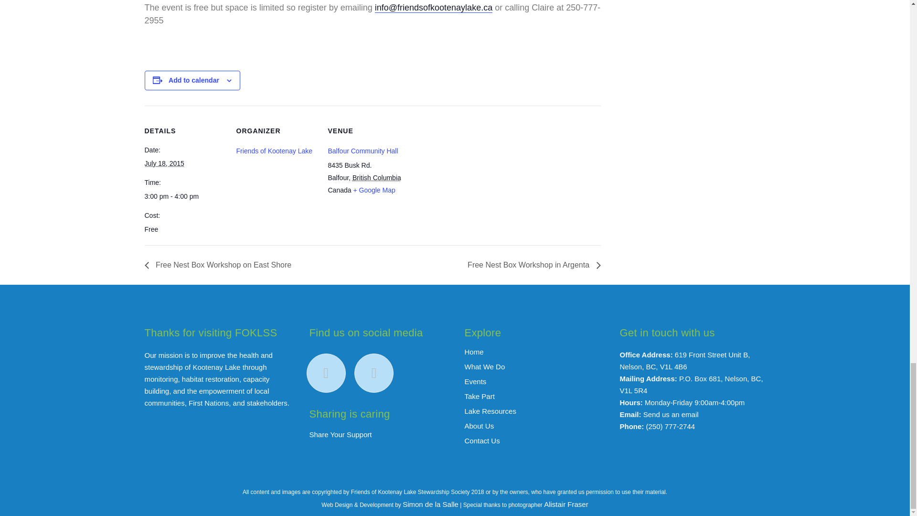  Describe the element at coordinates (374, 190) in the screenshot. I see `Click to view a Google Map` at that location.